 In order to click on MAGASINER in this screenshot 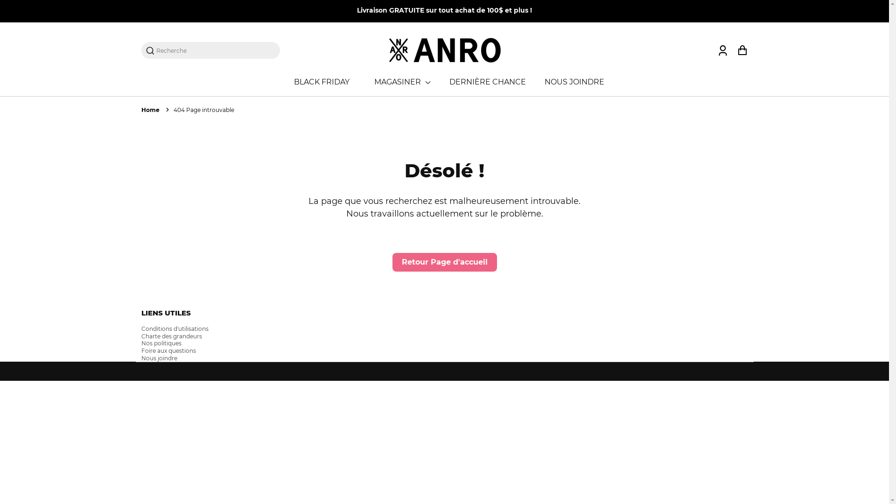, I will do `click(402, 82)`.